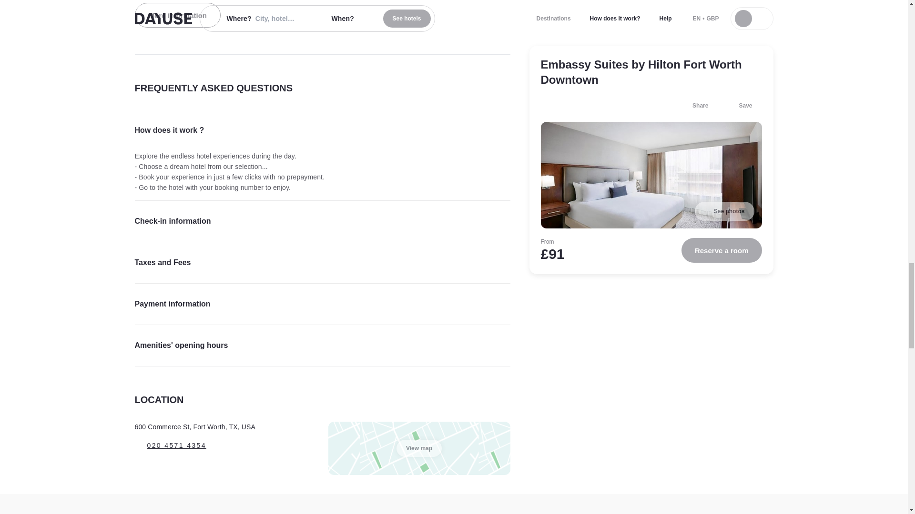  I want to click on More information, so click(177, 15).